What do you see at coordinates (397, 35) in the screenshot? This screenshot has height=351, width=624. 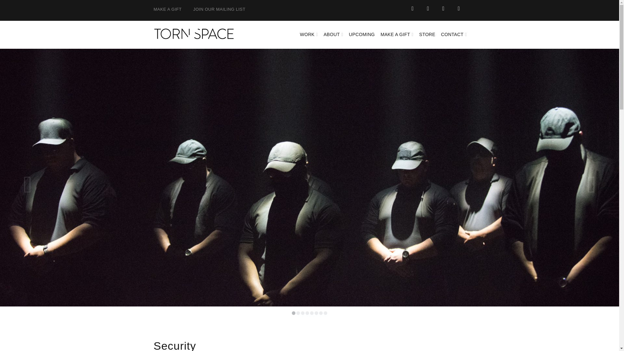 I see `MAKE A GIFT` at bounding box center [397, 35].